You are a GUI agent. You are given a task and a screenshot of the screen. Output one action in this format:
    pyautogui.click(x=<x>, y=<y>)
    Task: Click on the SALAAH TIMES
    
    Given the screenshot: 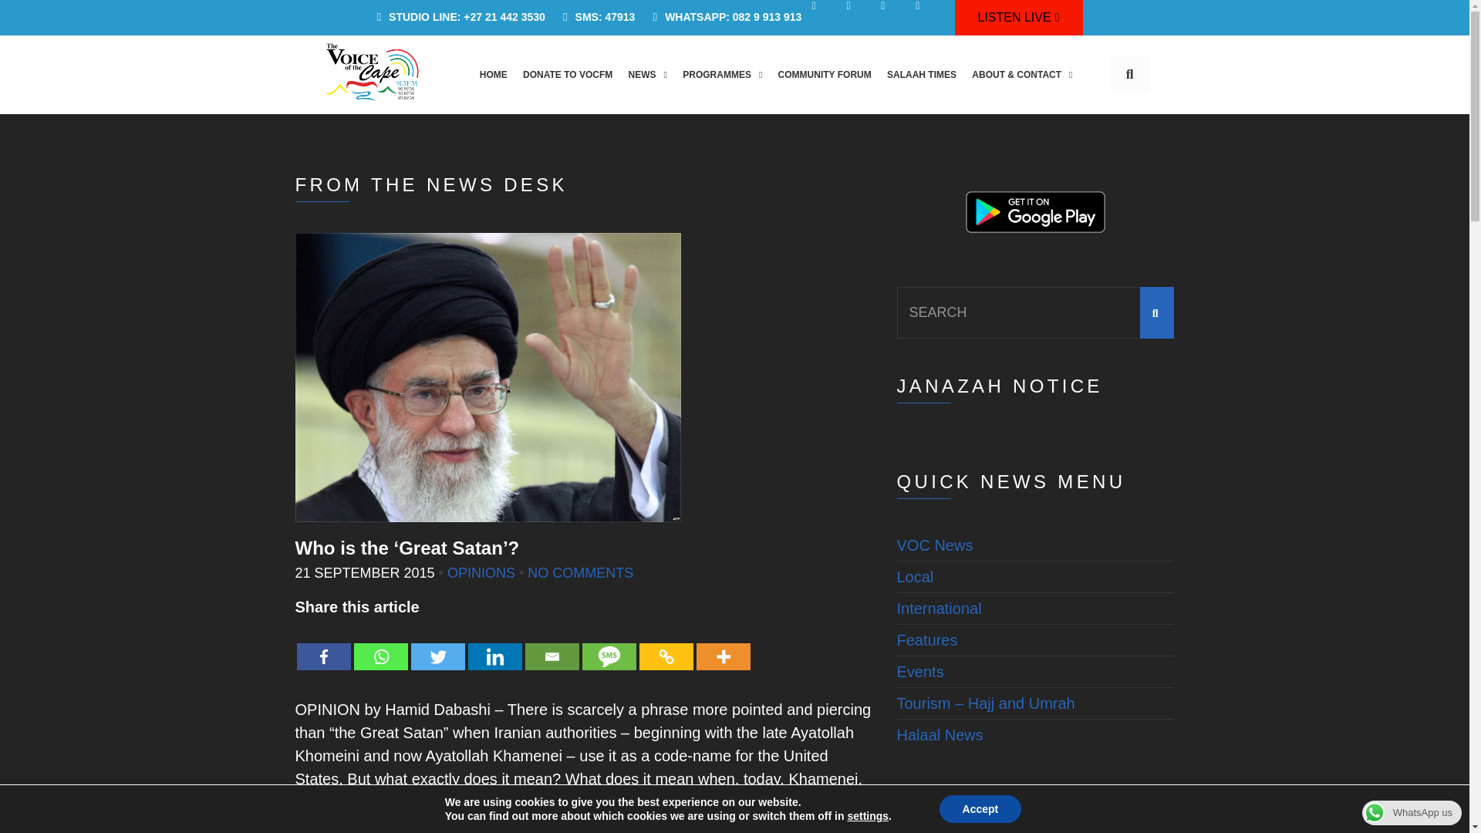 What is the action you would take?
    pyautogui.click(x=921, y=74)
    